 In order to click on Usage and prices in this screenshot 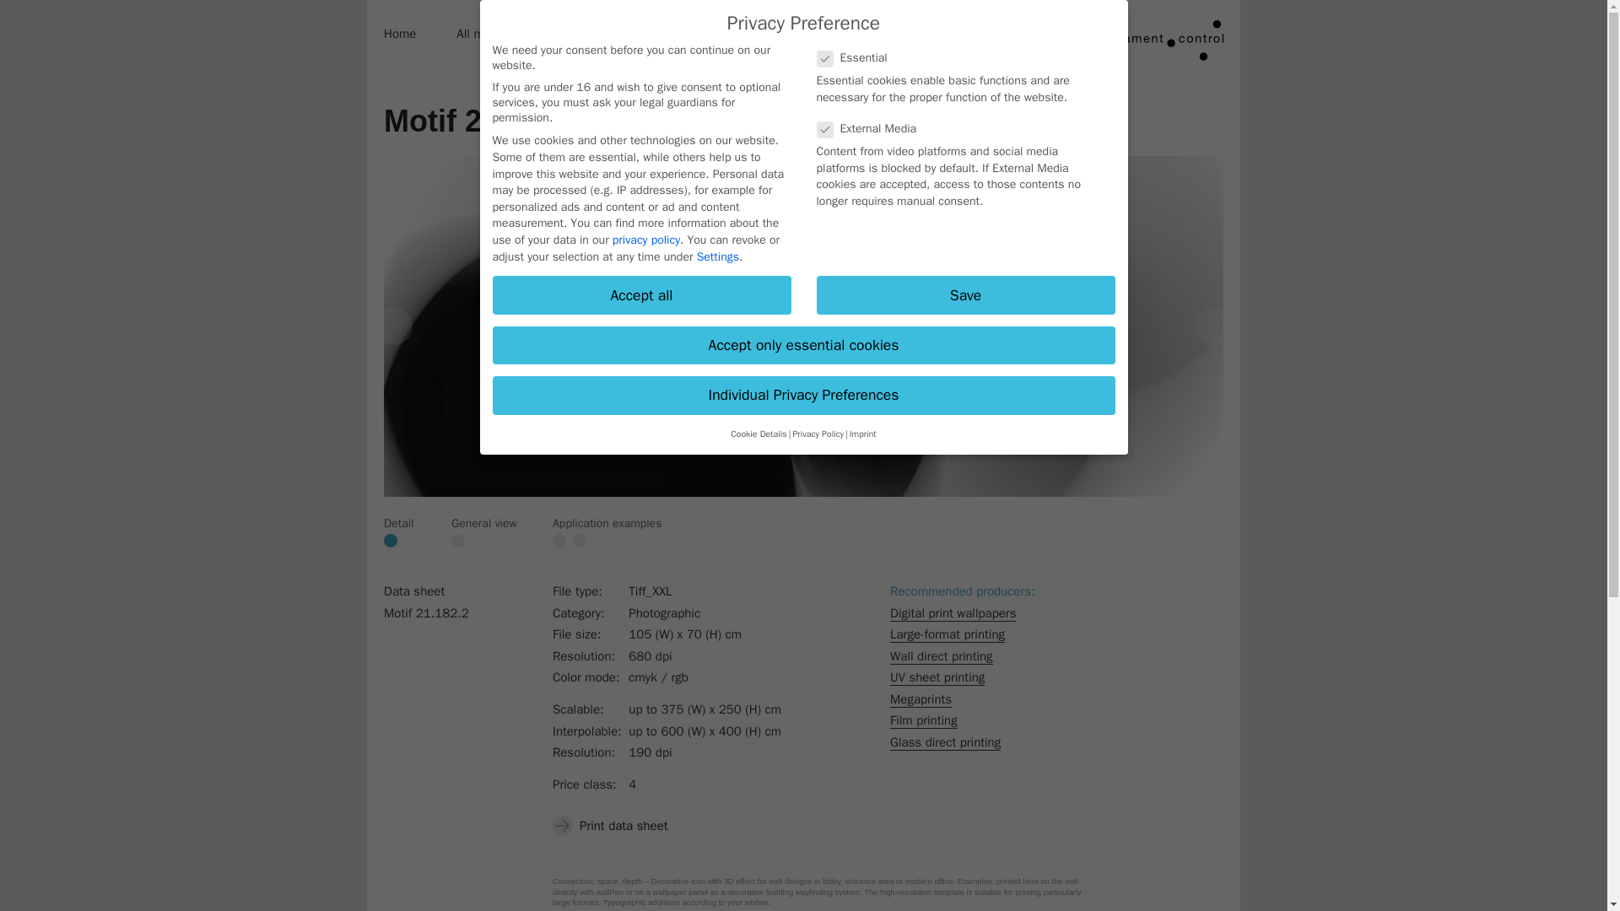, I will do `click(739, 35)`.